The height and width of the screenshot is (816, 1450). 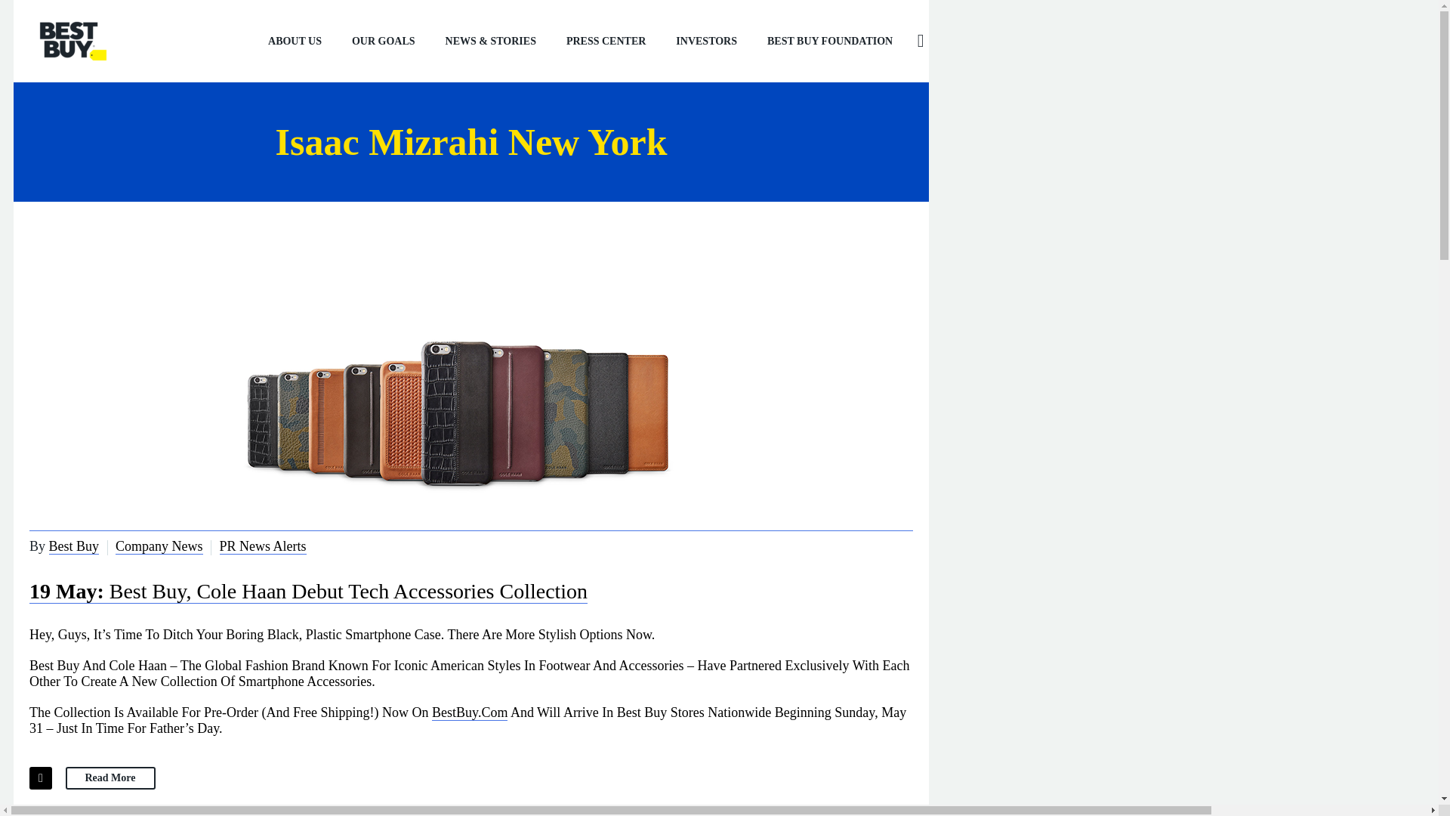 What do you see at coordinates (159, 546) in the screenshot?
I see `View all posts in Company News` at bounding box center [159, 546].